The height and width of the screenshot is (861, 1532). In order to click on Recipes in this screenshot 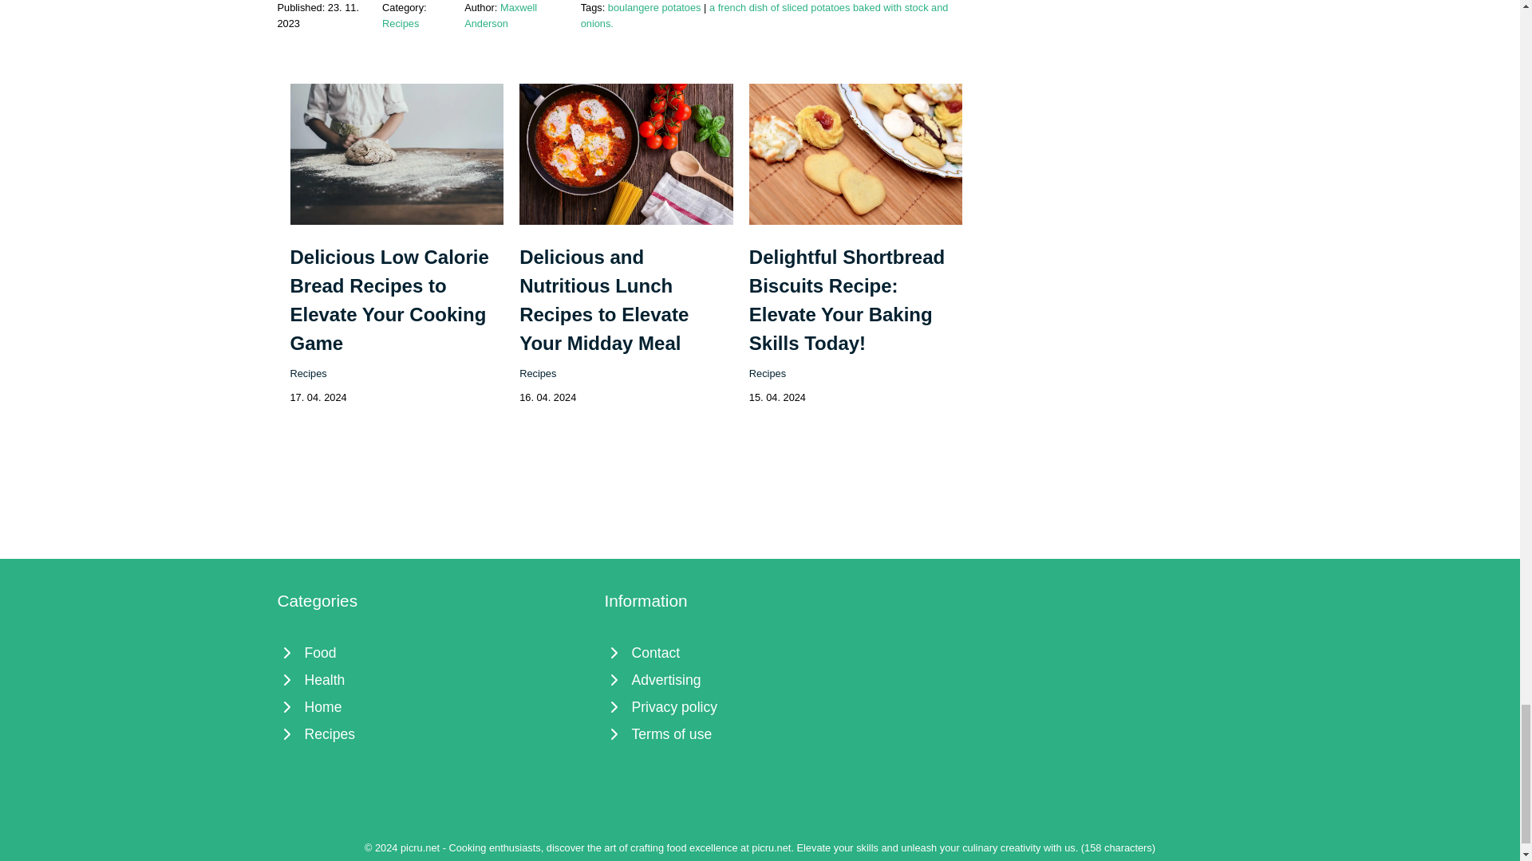, I will do `click(400, 22)`.